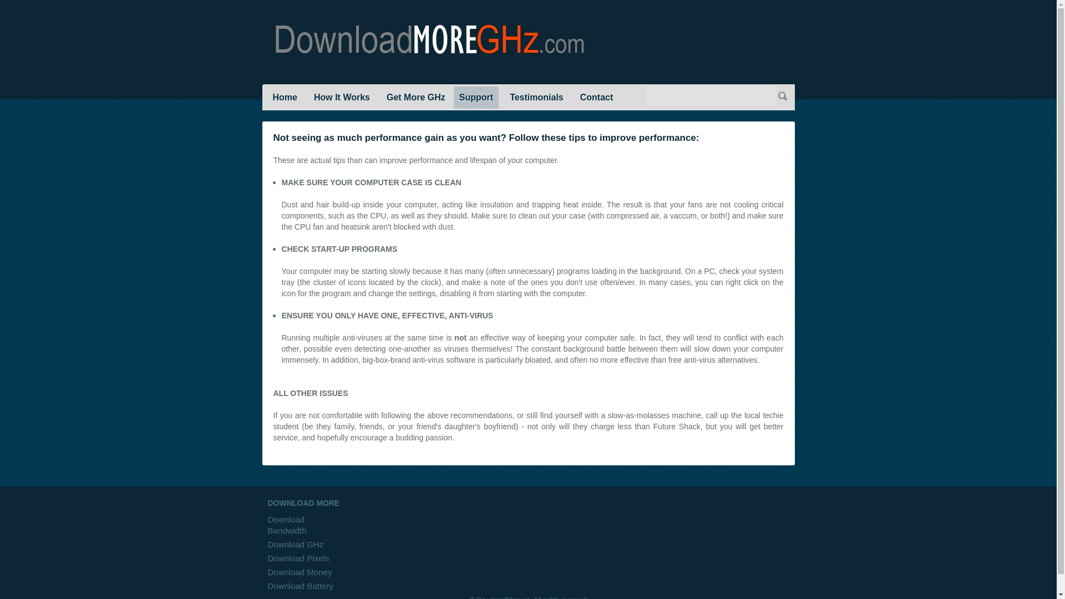  Describe the element at coordinates (536, 97) in the screenshot. I see `Testimonials` at that location.